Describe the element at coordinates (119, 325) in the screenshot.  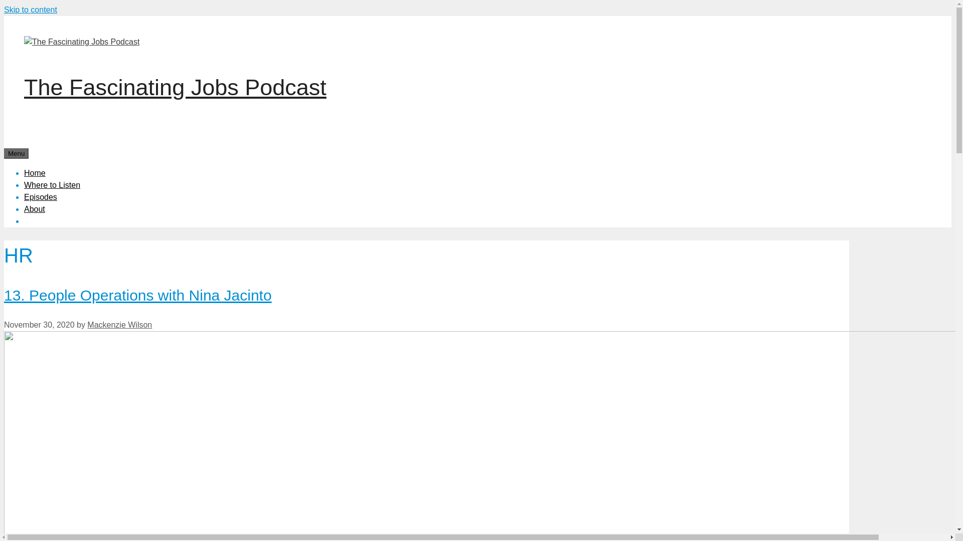
I see `View all posts by Mackenzie Wilson` at that location.